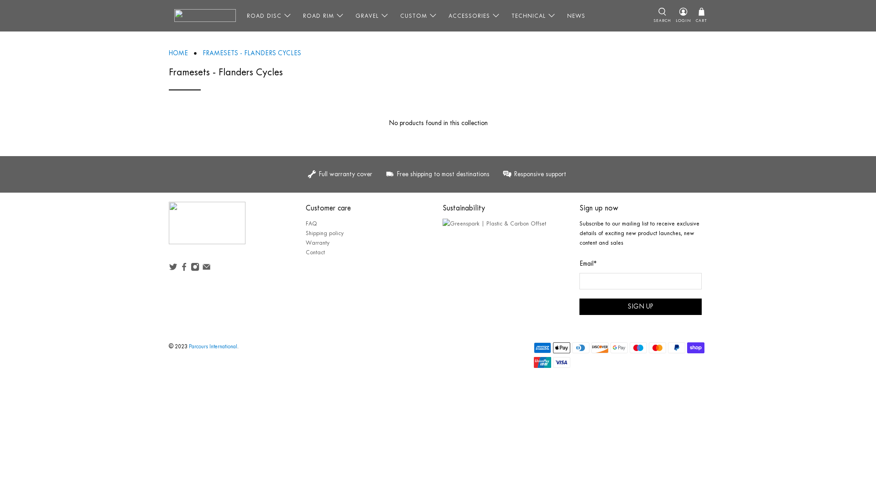 The width and height of the screenshot is (876, 493). What do you see at coordinates (195, 269) in the screenshot?
I see `Parcours International on Instagram` at bounding box center [195, 269].